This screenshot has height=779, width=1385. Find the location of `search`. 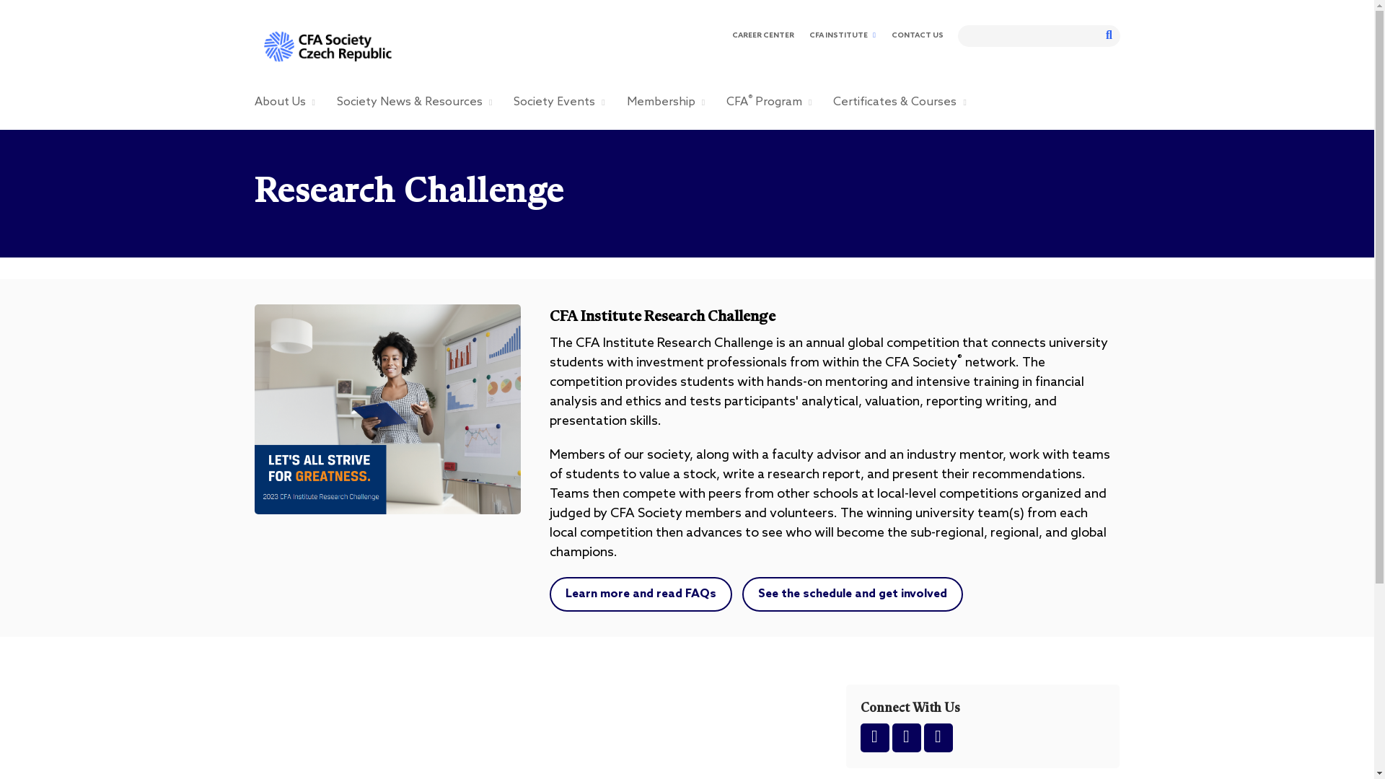

search is located at coordinates (1029, 35).